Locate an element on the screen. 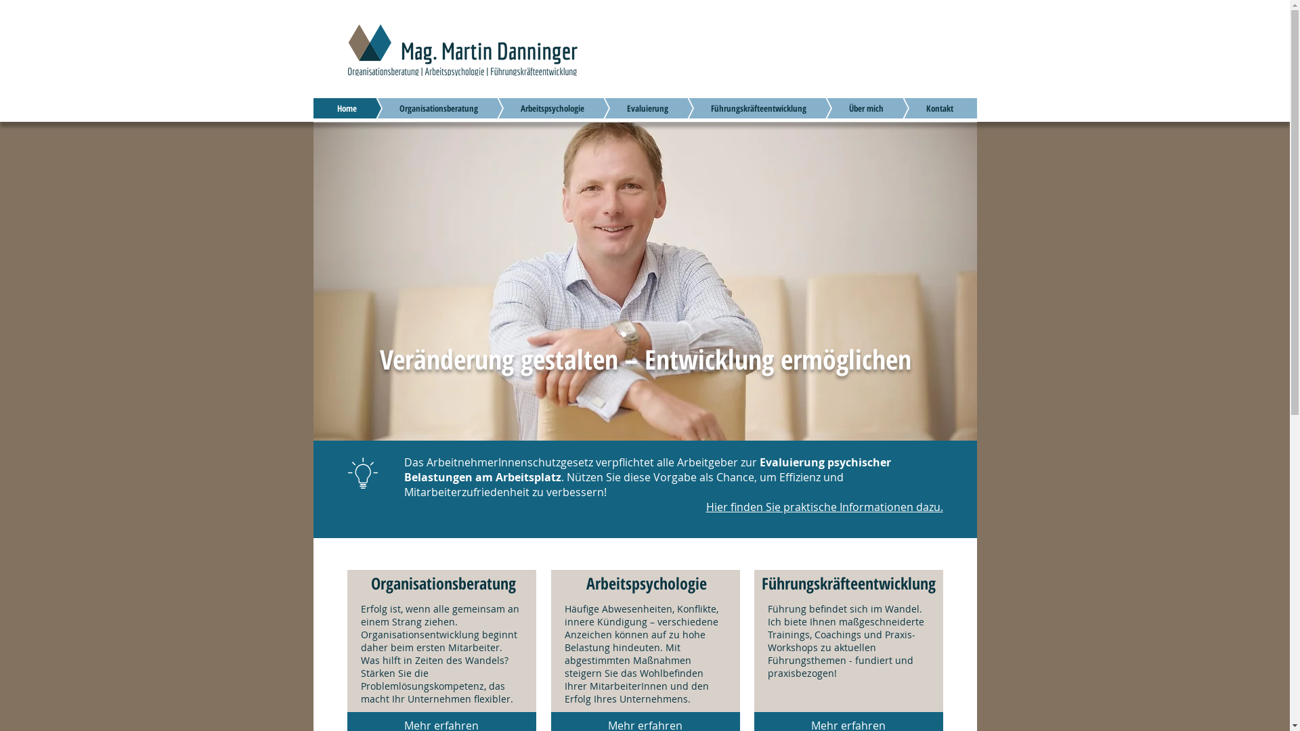 The width and height of the screenshot is (1300, 731). Arbeitspsychologie is located at coordinates (532, 108).